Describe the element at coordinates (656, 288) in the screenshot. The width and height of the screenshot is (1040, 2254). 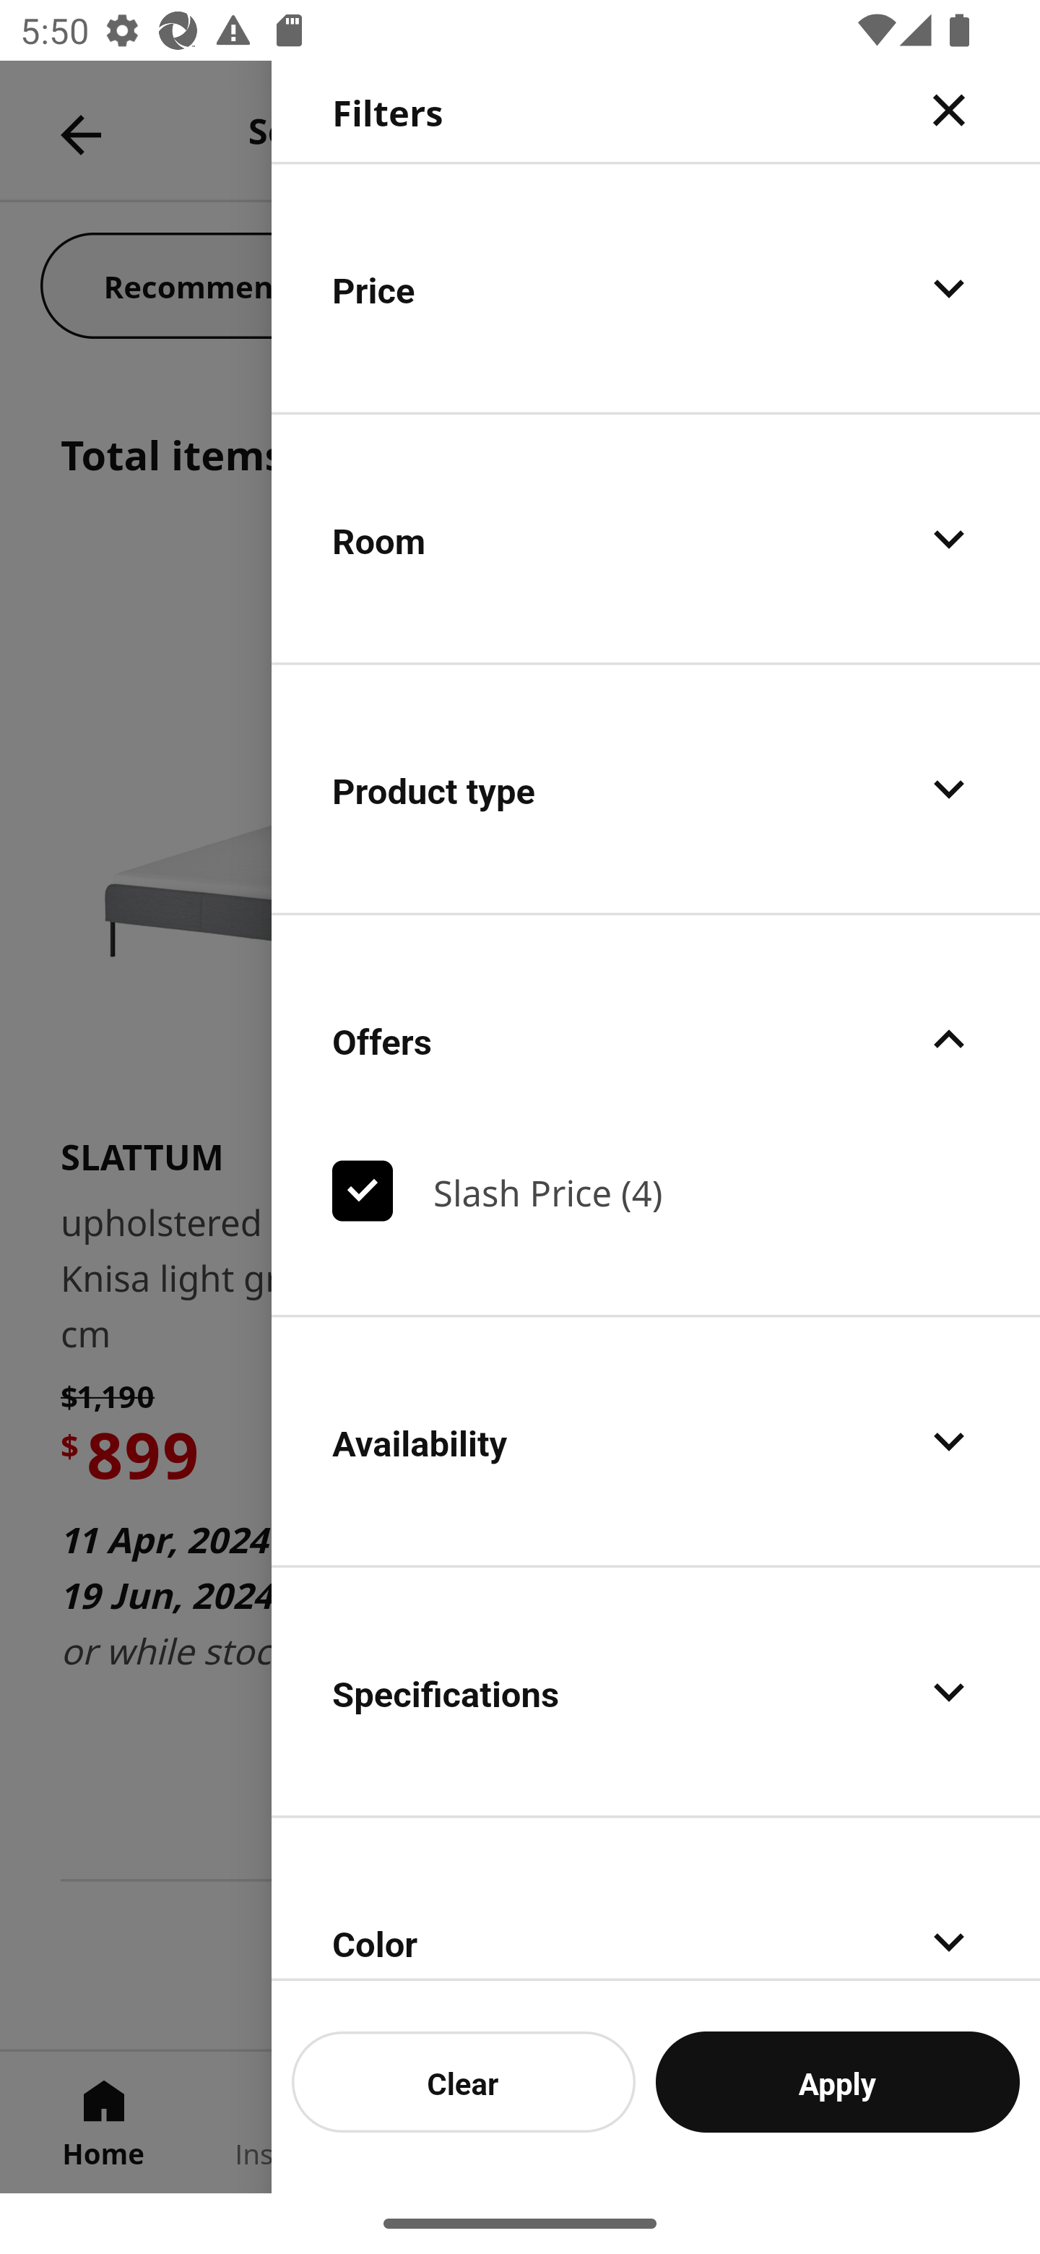
I see `Price` at that location.